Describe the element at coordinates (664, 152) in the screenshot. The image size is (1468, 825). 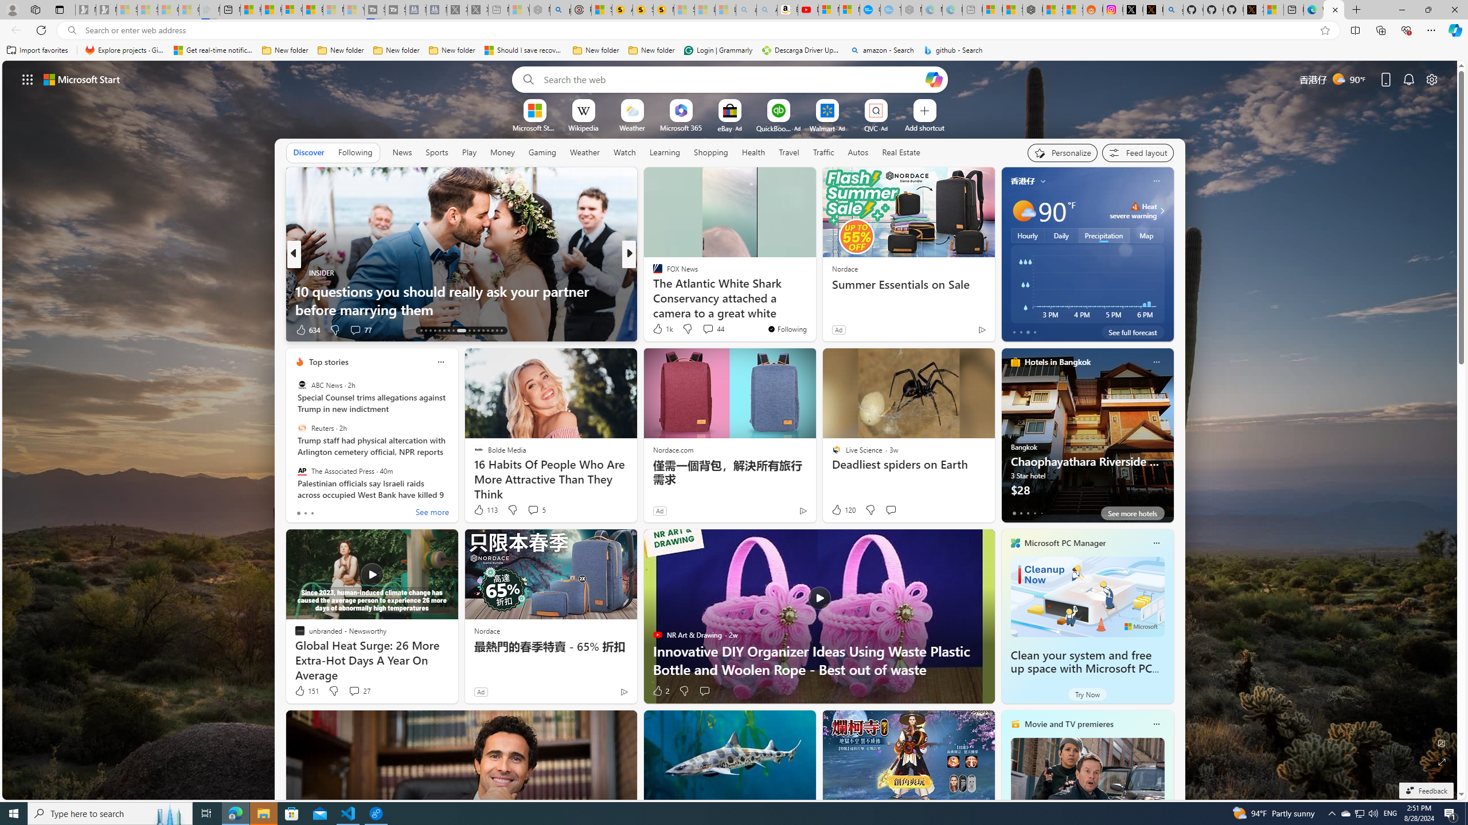
I see `Learning` at that location.